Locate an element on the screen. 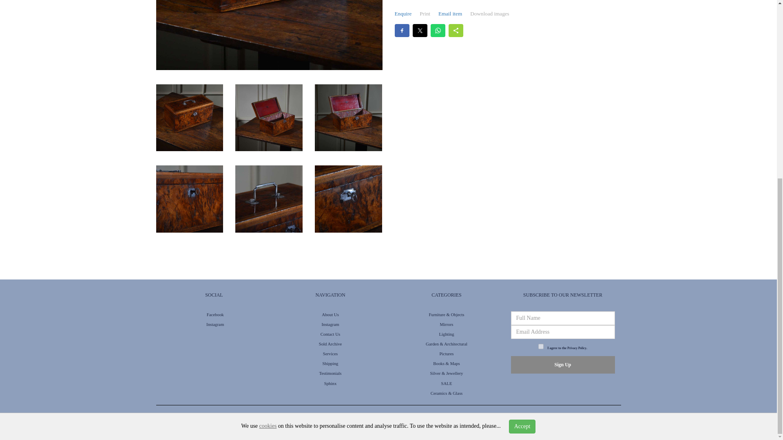  Enquire is located at coordinates (403, 14).